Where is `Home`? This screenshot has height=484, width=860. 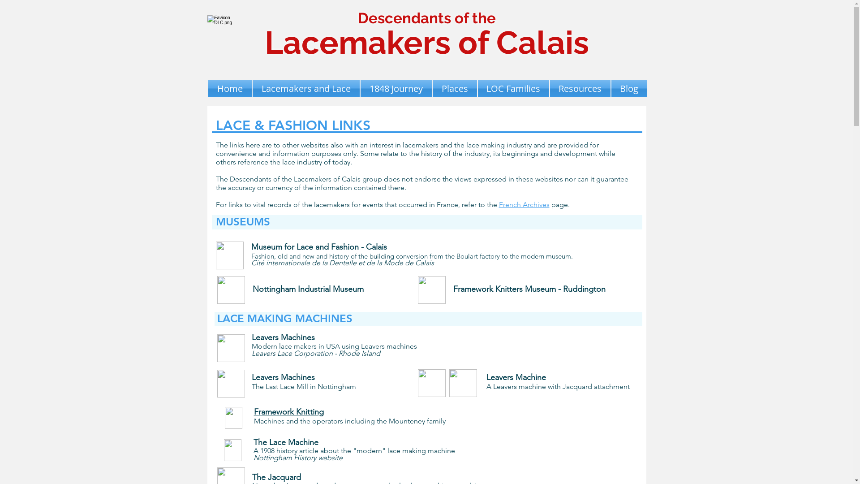 Home is located at coordinates (230, 89).